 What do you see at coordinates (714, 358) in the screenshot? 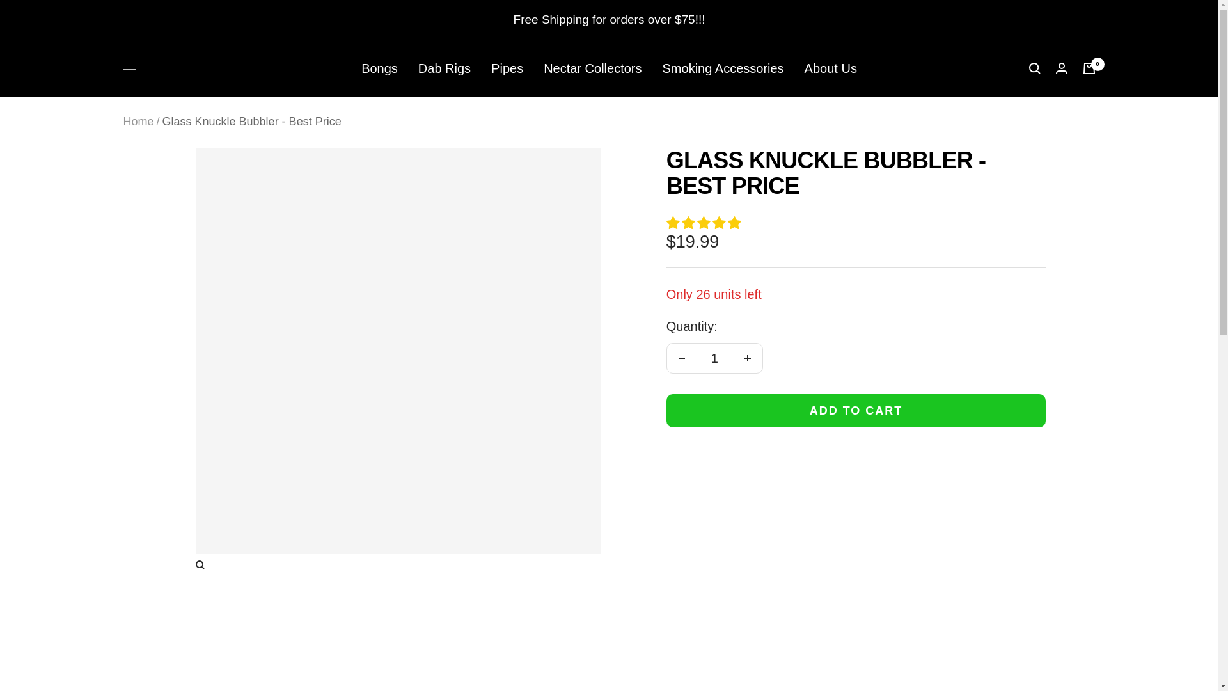
I see `1` at bounding box center [714, 358].